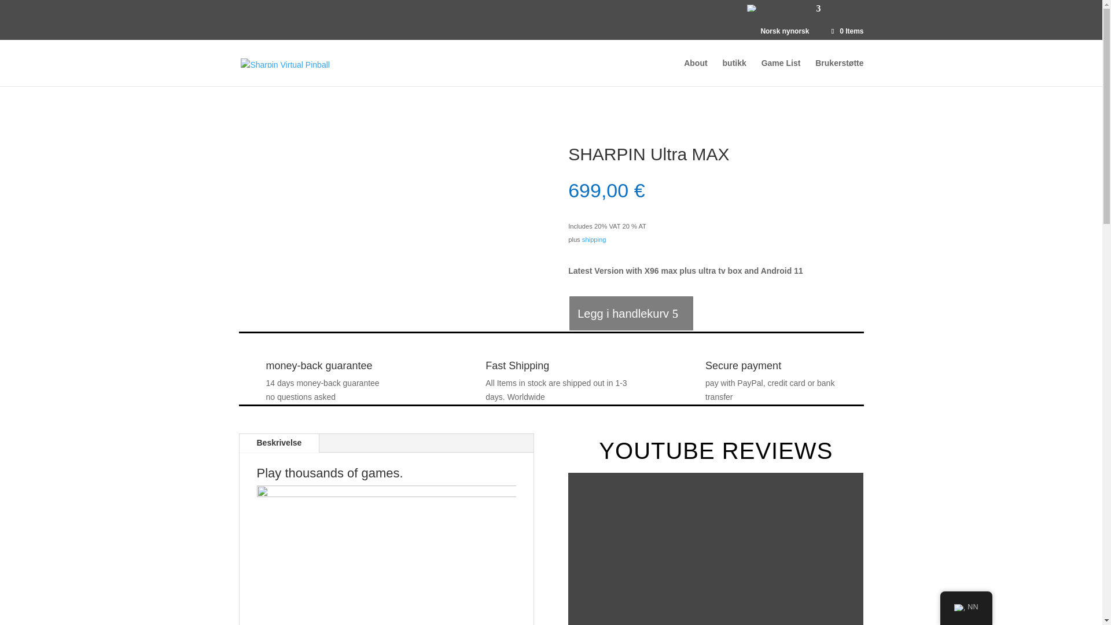  What do you see at coordinates (966, 608) in the screenshot?
I see `NN` at bounding box center [966, 608].